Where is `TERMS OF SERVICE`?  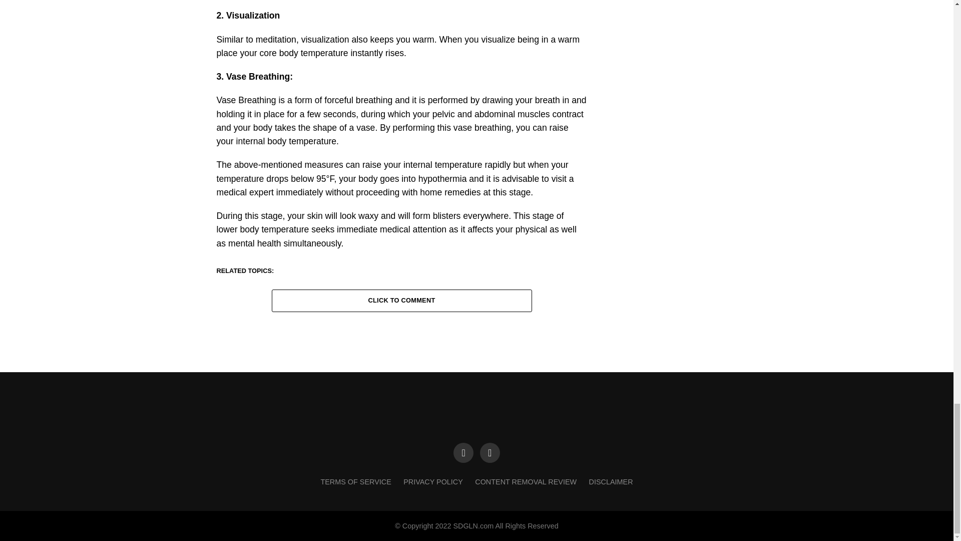 TERMS OF SERVICE is located at coordinates (355, 481).